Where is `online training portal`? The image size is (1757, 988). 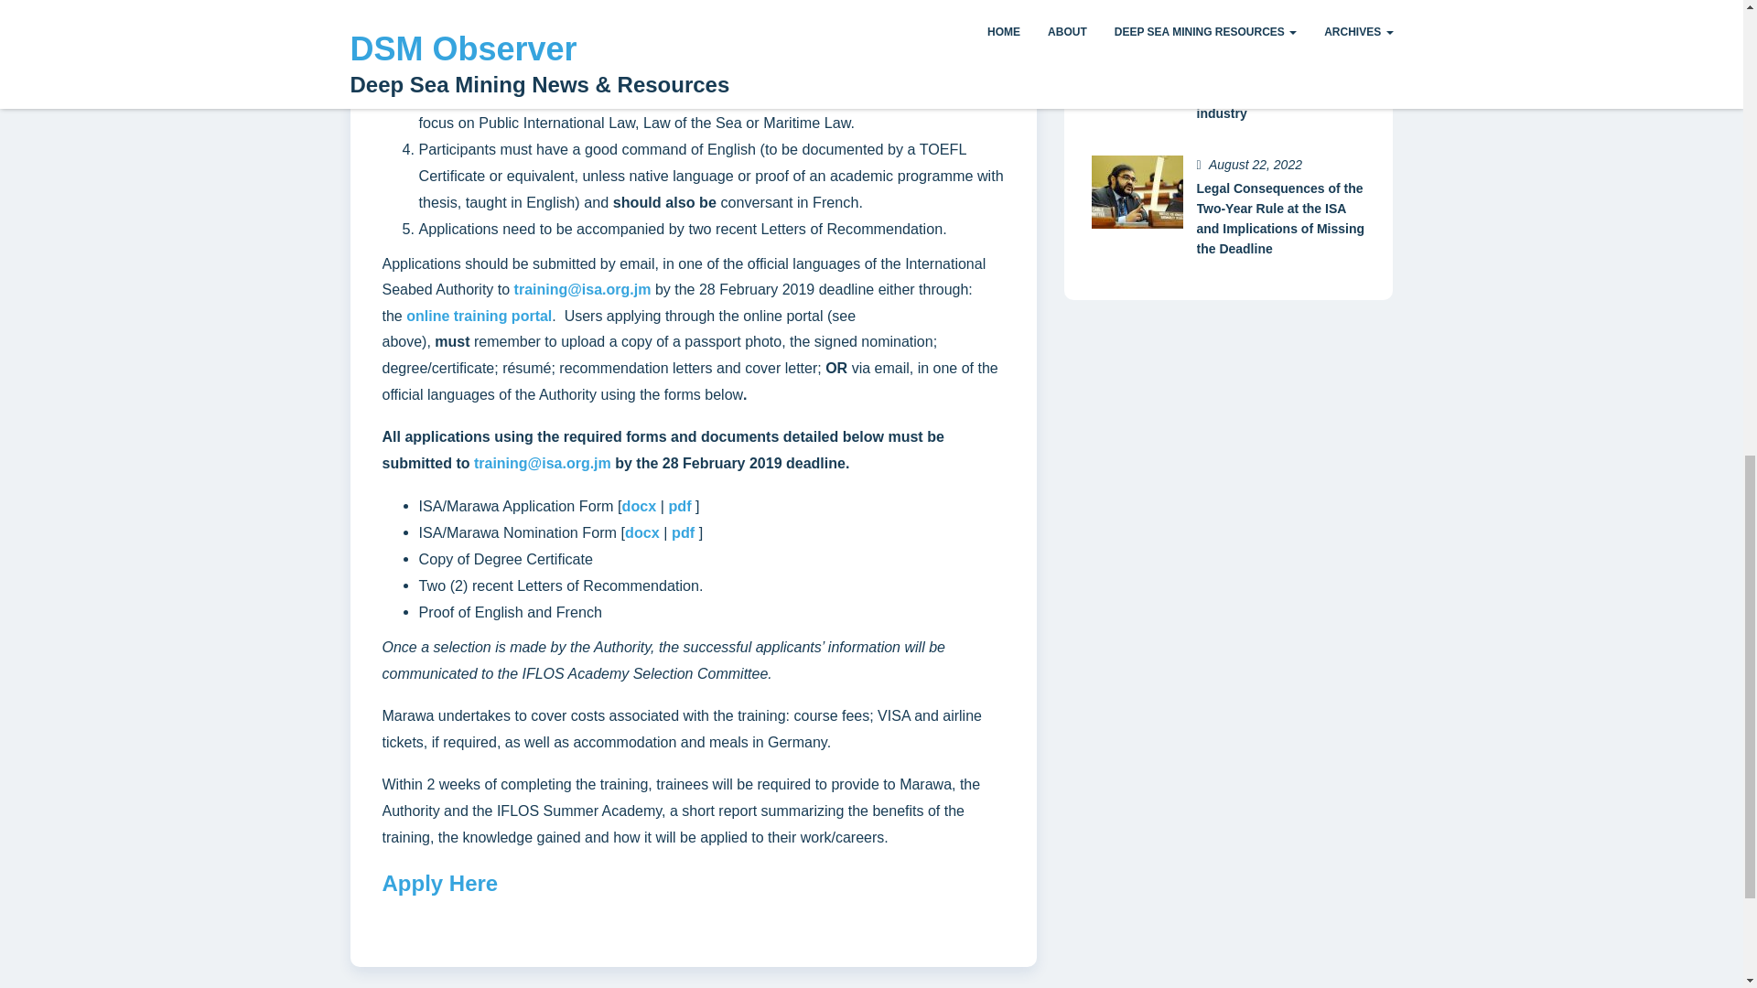
online training portal is located at coordinates (478, 316).